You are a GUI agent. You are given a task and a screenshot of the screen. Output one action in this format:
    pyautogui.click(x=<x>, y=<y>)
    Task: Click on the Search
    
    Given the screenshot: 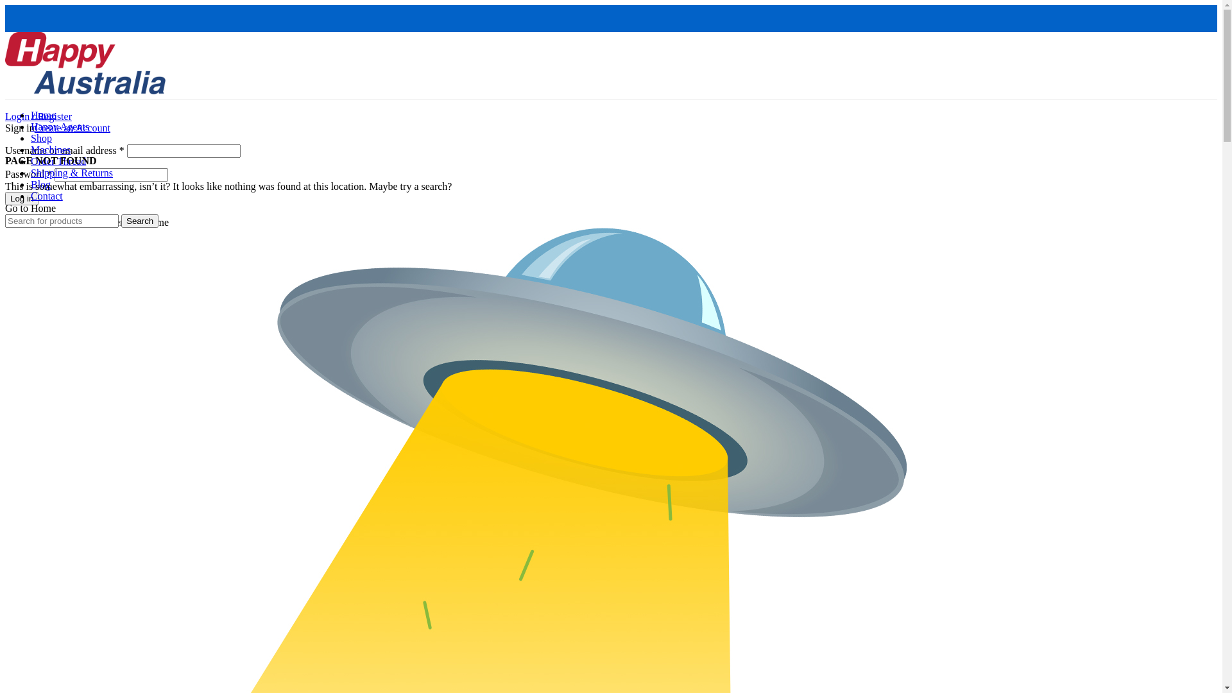 What is the action you would take?
    pyautogui.click(x=140, y=221)
    